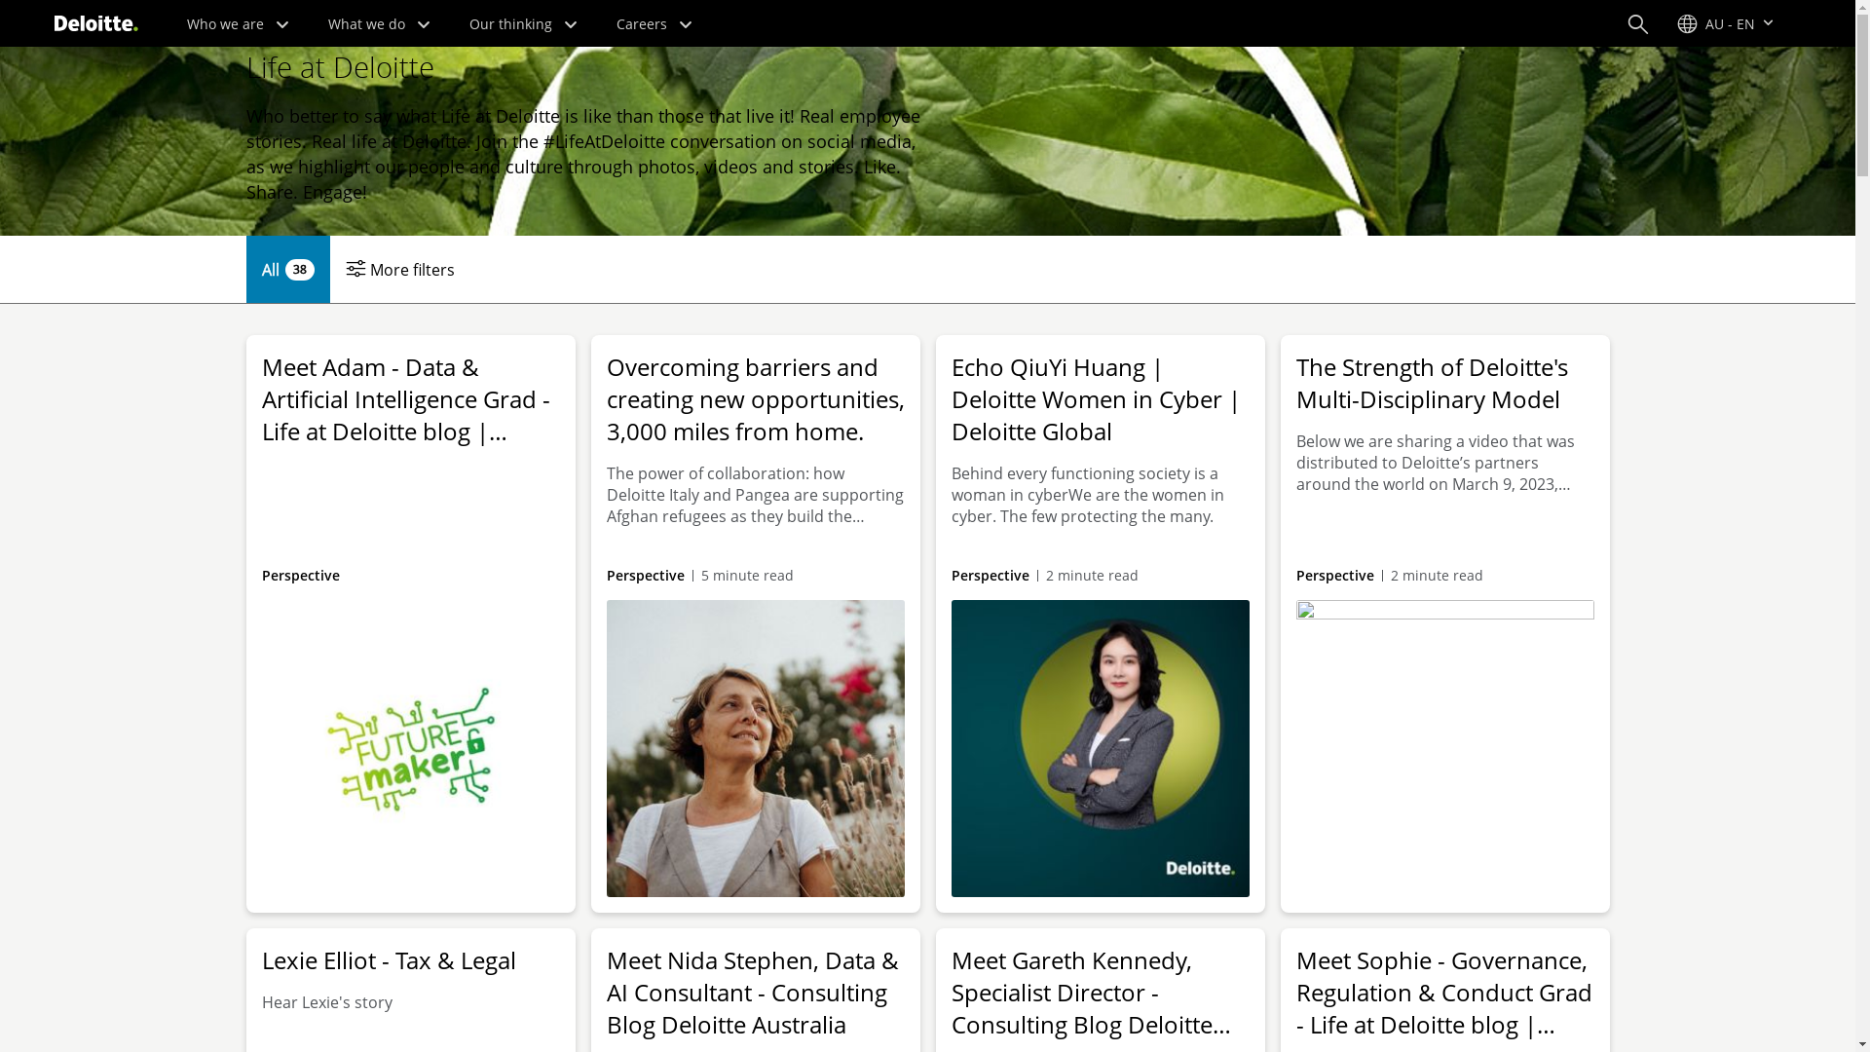  What do you see at coordinates (399, 269) in the screenshot?
I see `More filters` at bounding box center [399, 269].